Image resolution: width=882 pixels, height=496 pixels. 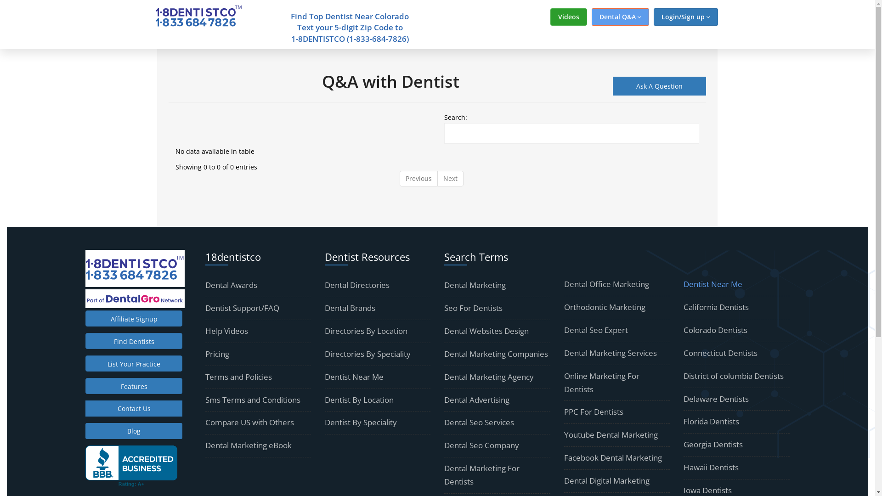 What do you see at coordinates (486, 331) in the screenshot?
I see `Dental Websites Design` at bounding box center [486, 331].